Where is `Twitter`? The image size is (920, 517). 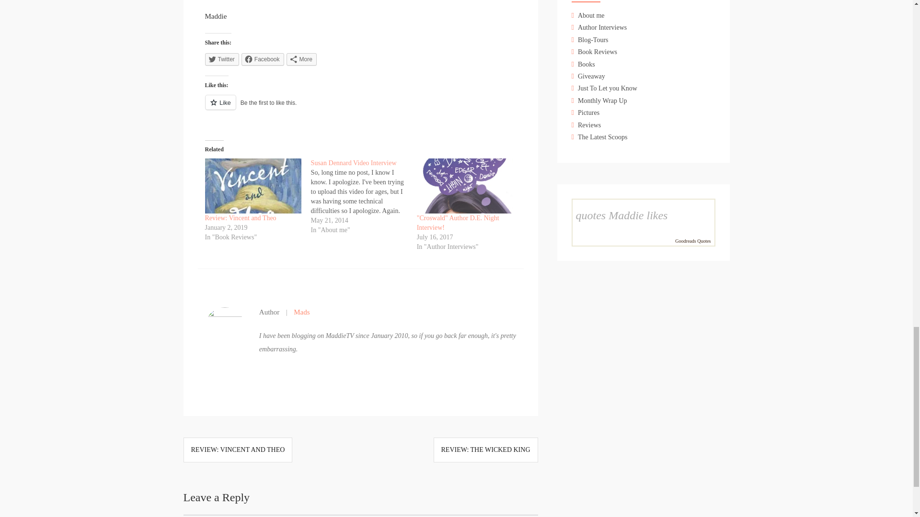 Twitter is located at coordinates (222, 59).